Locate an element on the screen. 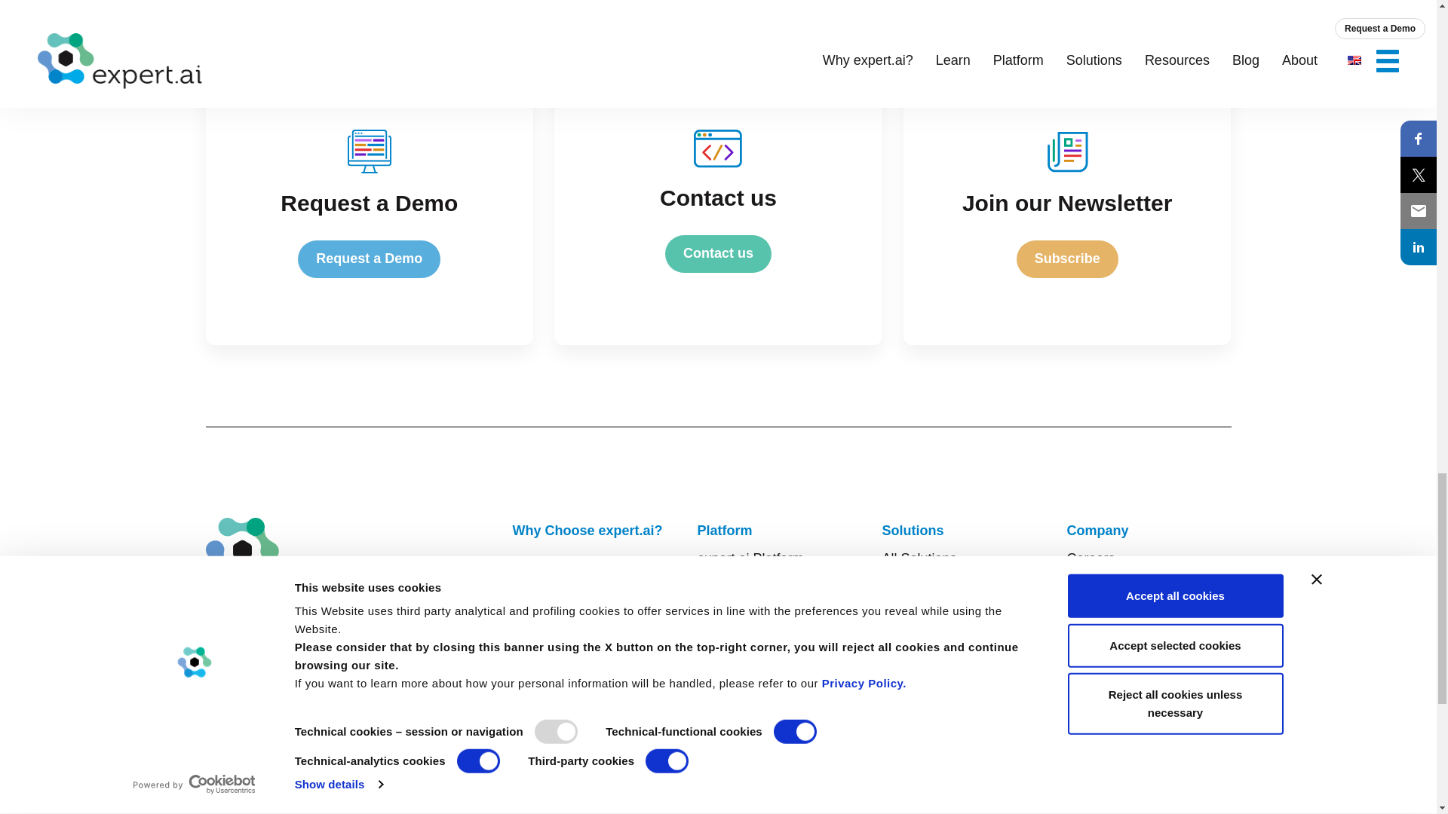 The height and width of the screenshot is (814, 1448). All Solutions is located at coordinates (919, 558).